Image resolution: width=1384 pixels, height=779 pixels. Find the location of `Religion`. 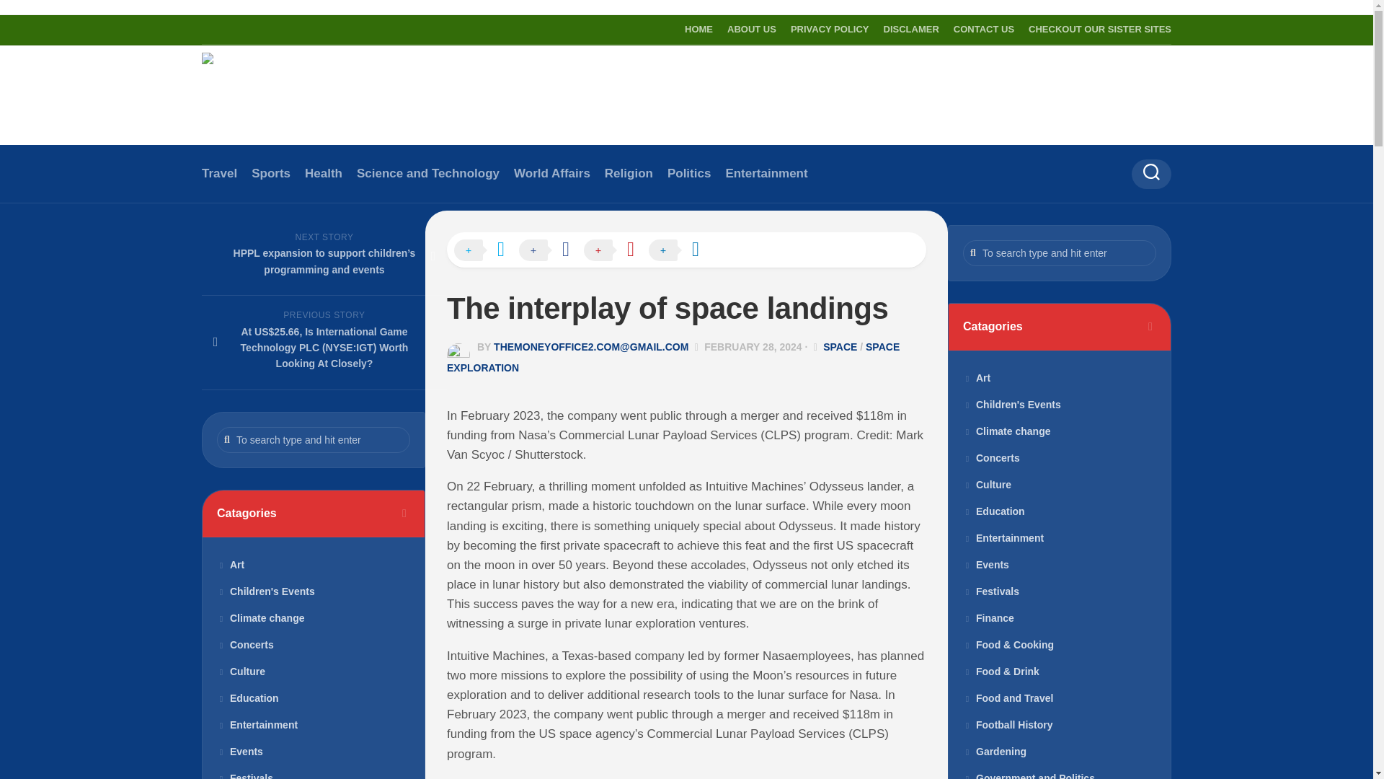

Religion is located at coordinates (629, 173).